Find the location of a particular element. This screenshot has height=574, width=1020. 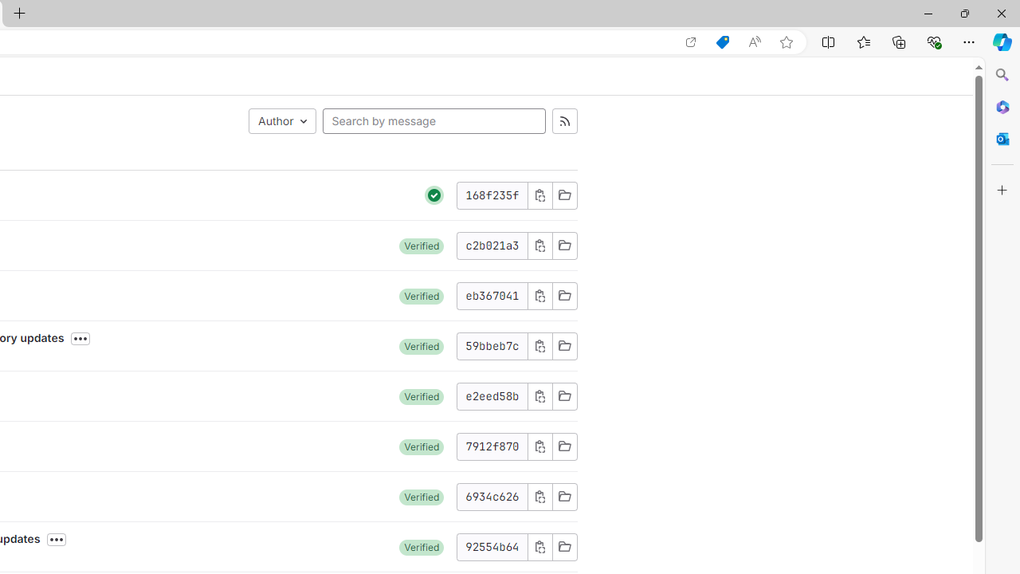

Search by message is located at coordinates (433, 121).